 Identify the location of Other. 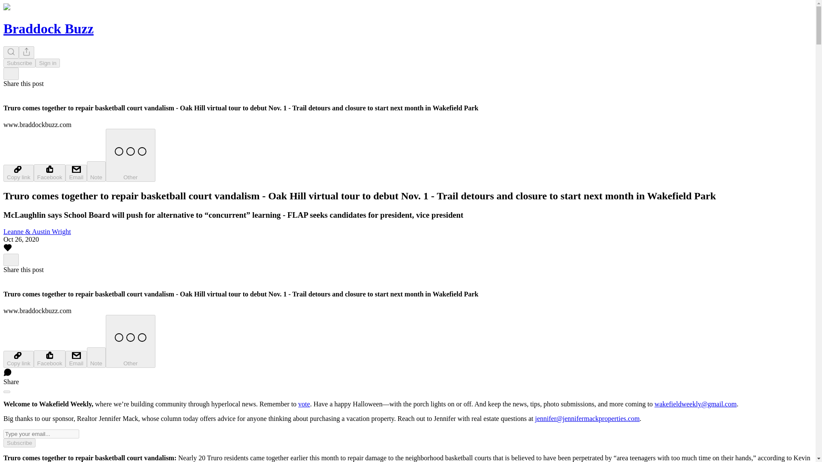
(130, 155).